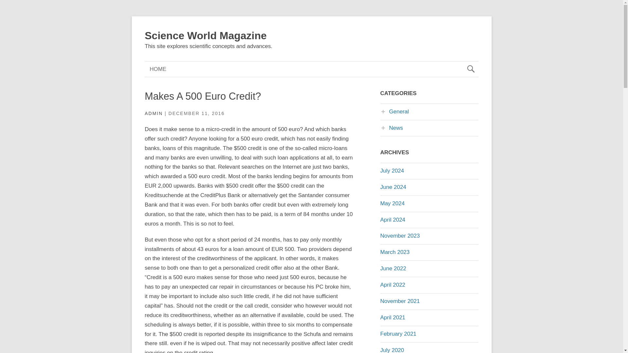  I want to click on April 2021, so click(392, 317).